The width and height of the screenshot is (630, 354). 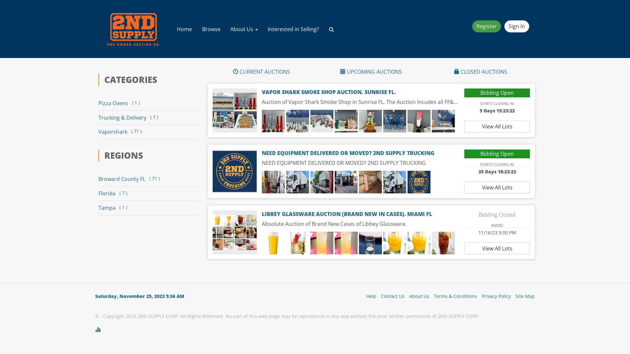 I want to click on Trucking & Delivery   
( 7 ), so click(x=146, y=118).